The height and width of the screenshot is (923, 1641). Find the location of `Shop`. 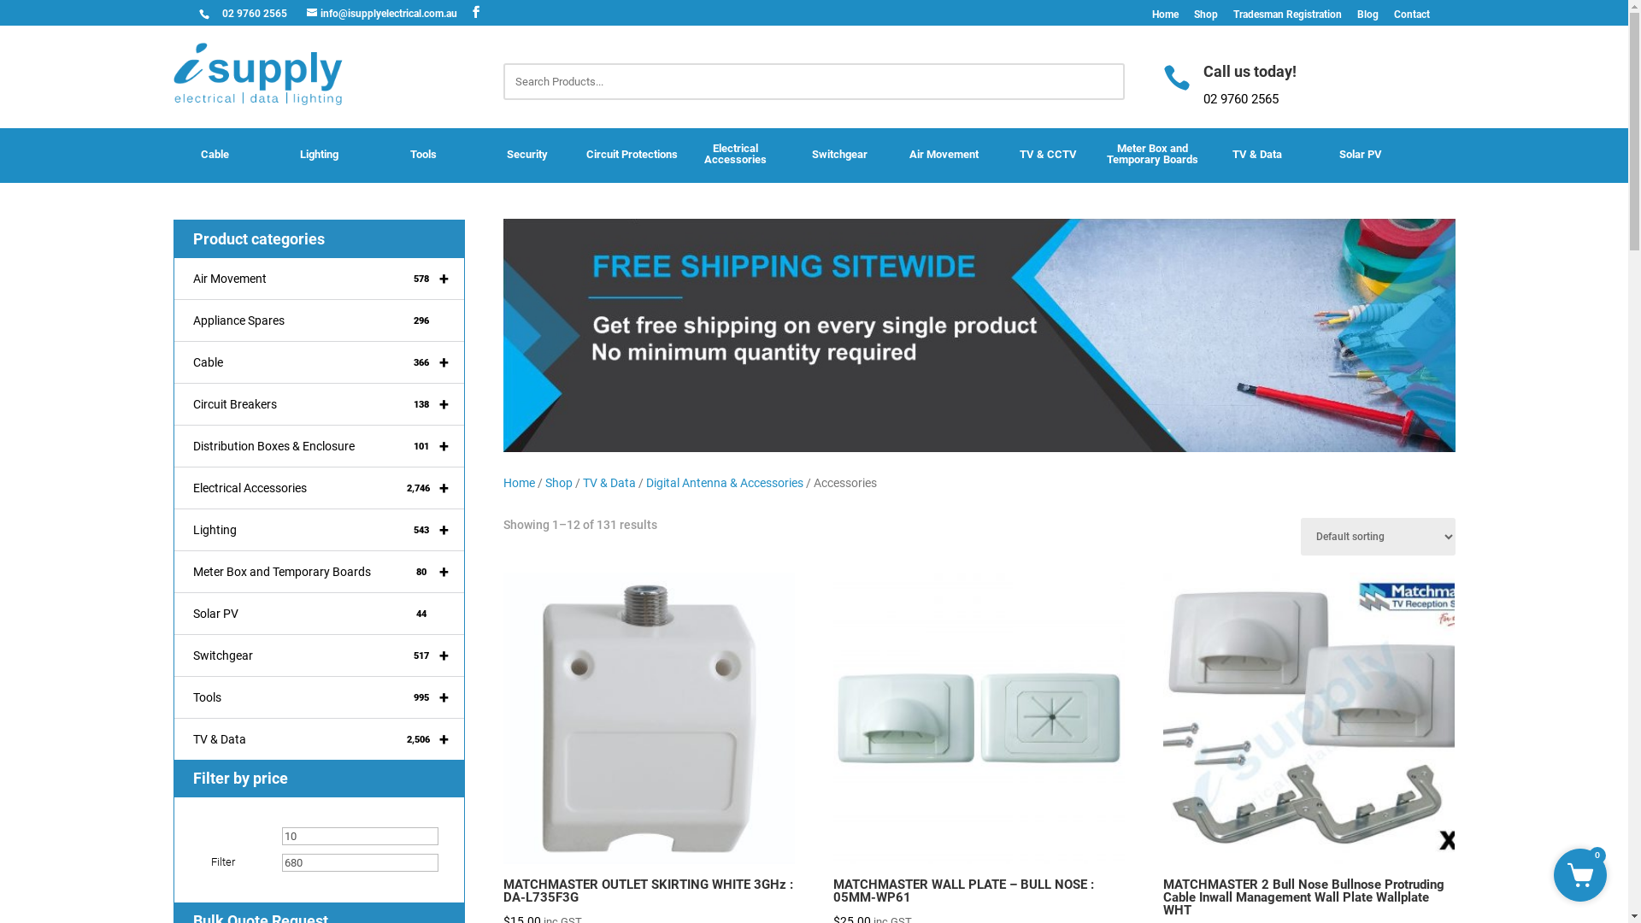

Shop is located at coordinates (559, 482).